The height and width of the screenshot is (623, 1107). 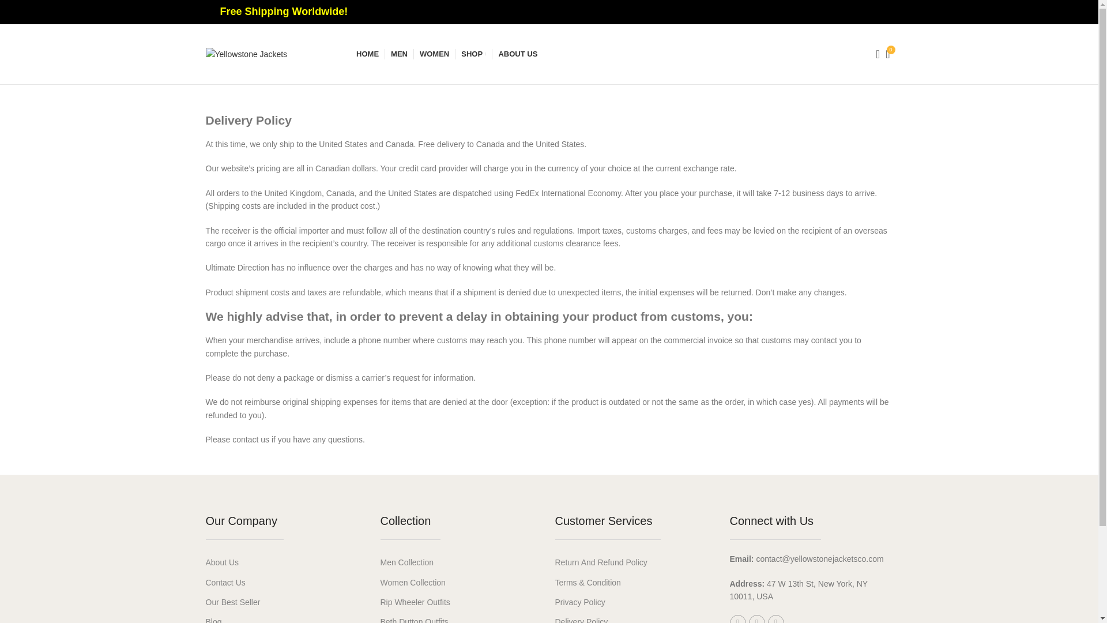 I want to click on 0, so click(x=888, y=54).